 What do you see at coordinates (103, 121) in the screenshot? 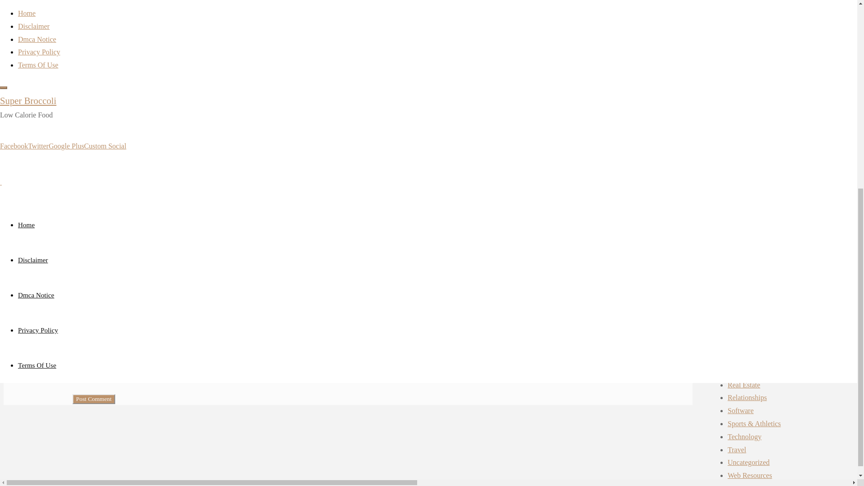
I see `Wink Frozen Dessert` at bounding box center [103, 121].